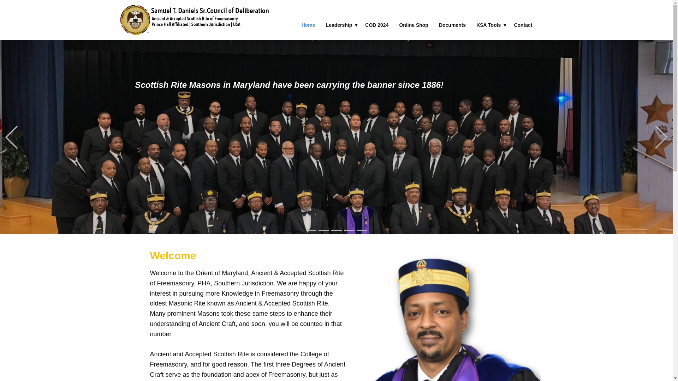 This screenshot has height=381, width=678. I want to click on Online Shop, so click(413, 25).